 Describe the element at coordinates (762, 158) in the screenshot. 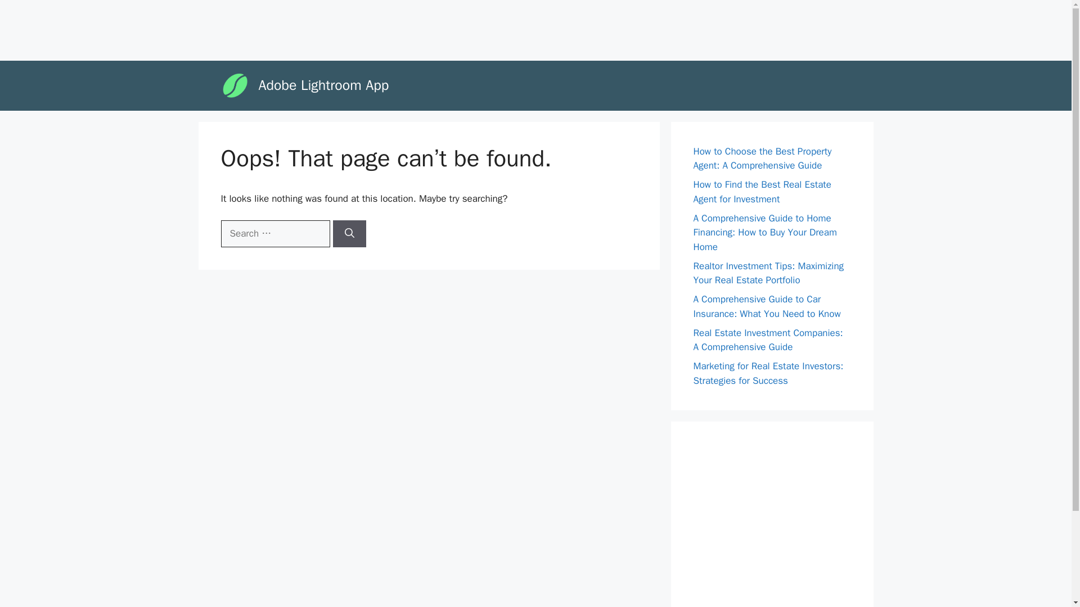

I see `How to Choose the Best Property Agent: A Comprehensive Guide` at that location.